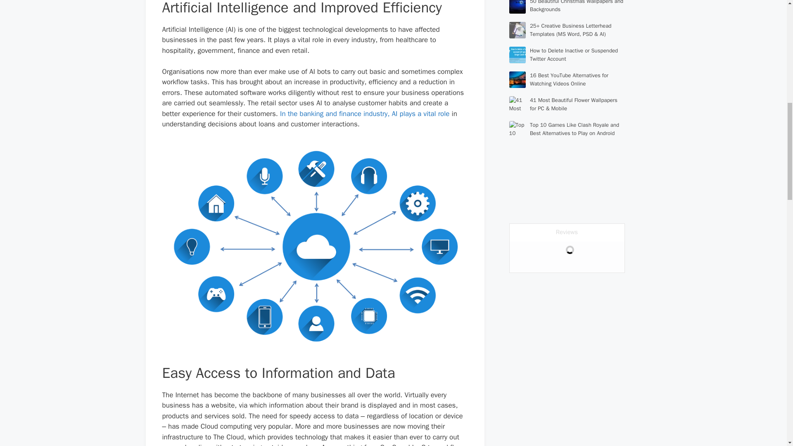 The height and width of the screenshot is (446, 793). Describe the element at coordinates (364, 114) in the screenshot. I see `In the banking and finance industry, AI plays a vital role` at that location.